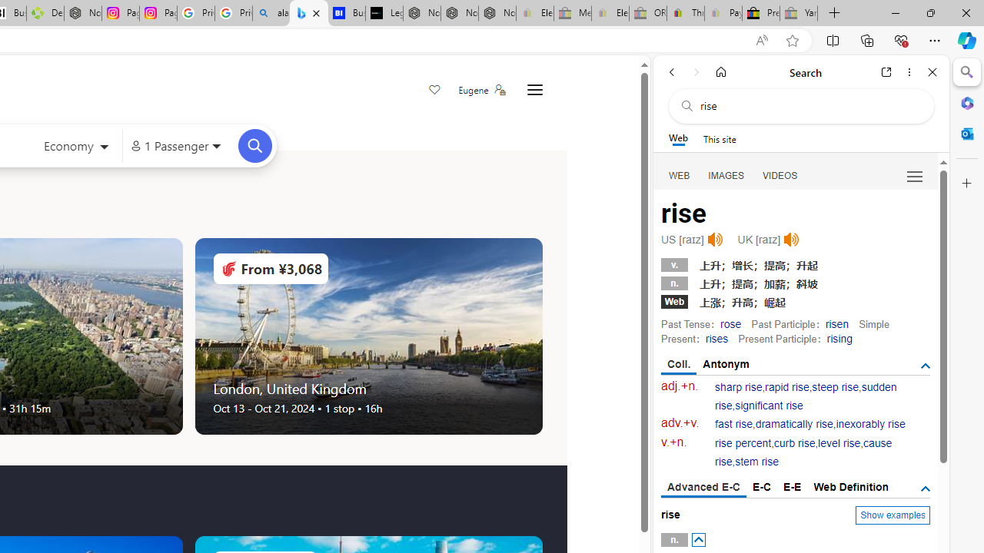 The image size is (984, 553). What do you see at coordinates (228, 269) in the screenshot?
I see `Airlines Logo` at bounding box center [228, 269].